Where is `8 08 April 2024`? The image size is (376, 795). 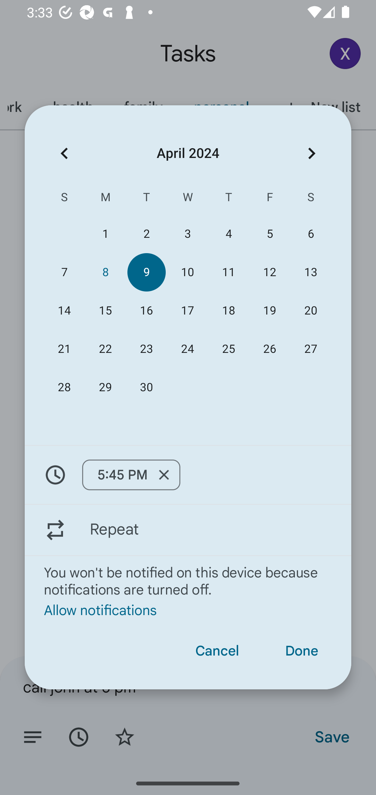
8 08 April 2024 is located at coordinates (105, 272).